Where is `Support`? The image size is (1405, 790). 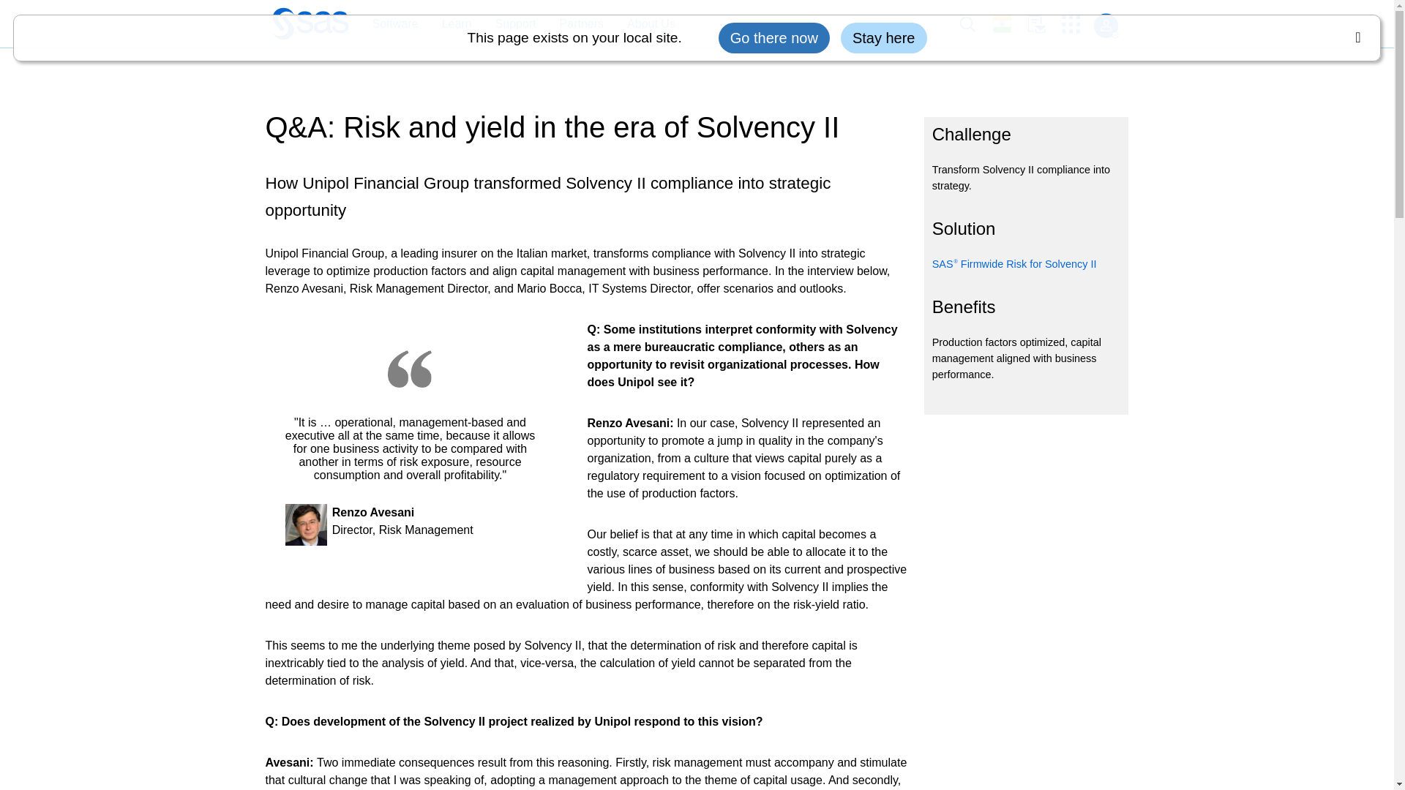
Support is located at coordinates (508, 24).